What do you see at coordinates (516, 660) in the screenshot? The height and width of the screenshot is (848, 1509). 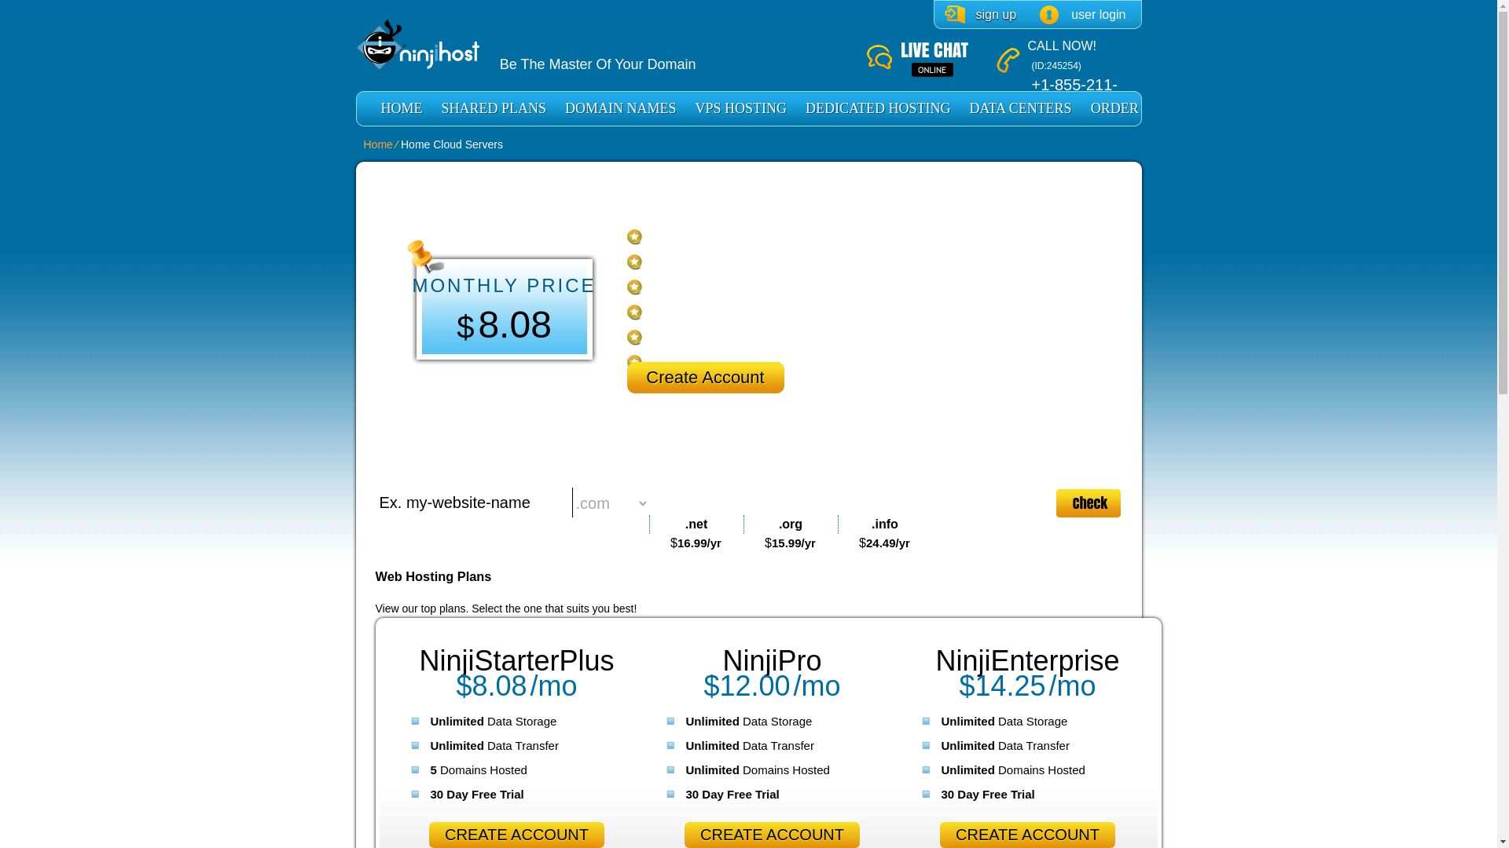 I see `NinjiStarterPlus` at bounding box center [516, 660].